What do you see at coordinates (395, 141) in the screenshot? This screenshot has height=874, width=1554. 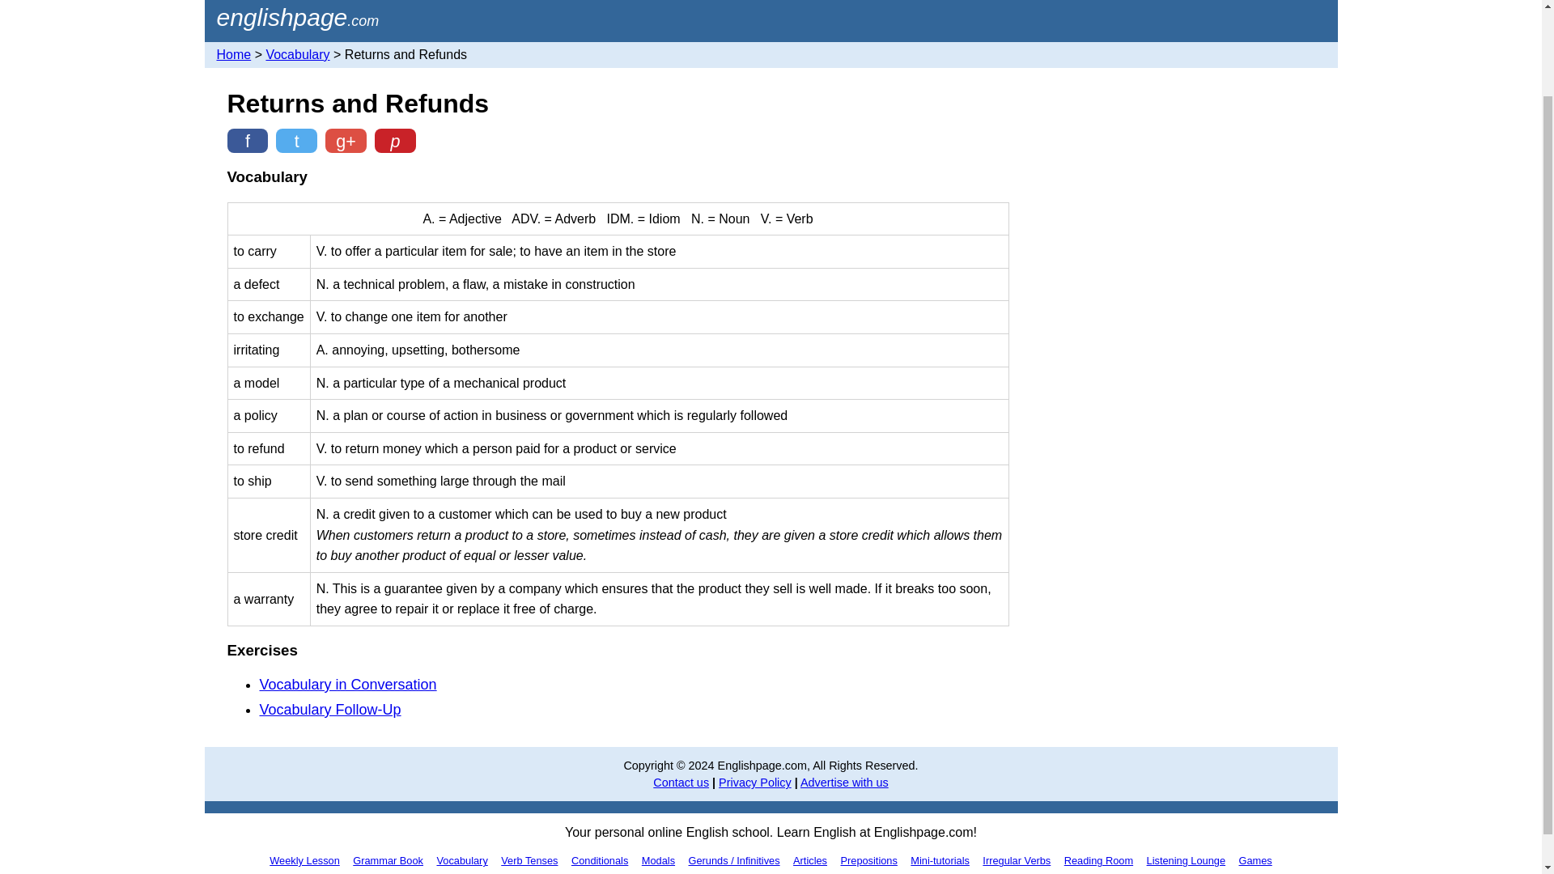 I see `p` at bounding box center [395, 141].